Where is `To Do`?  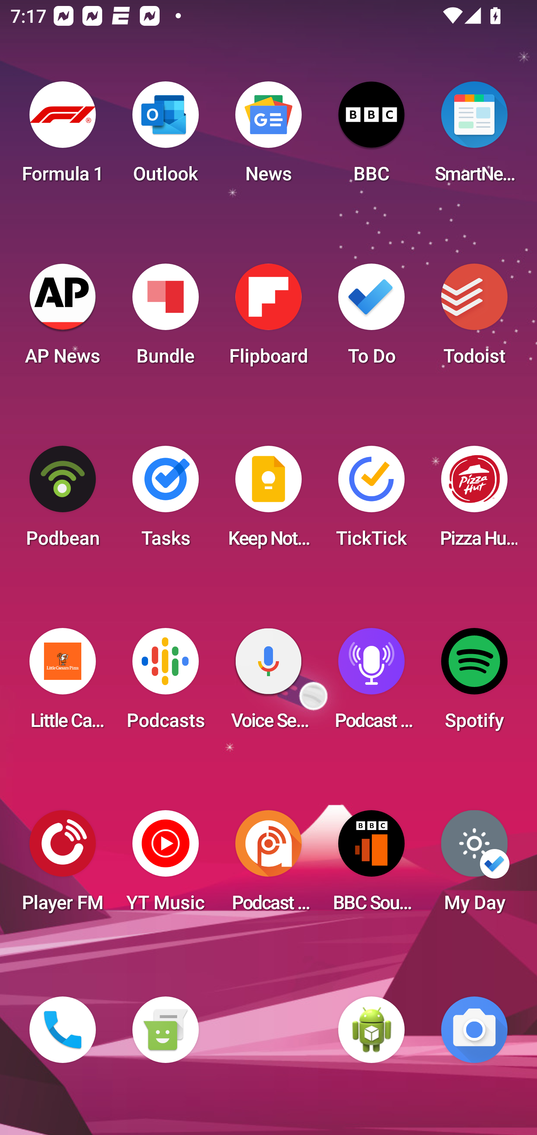
To Do is located at coordinates (371, 319).